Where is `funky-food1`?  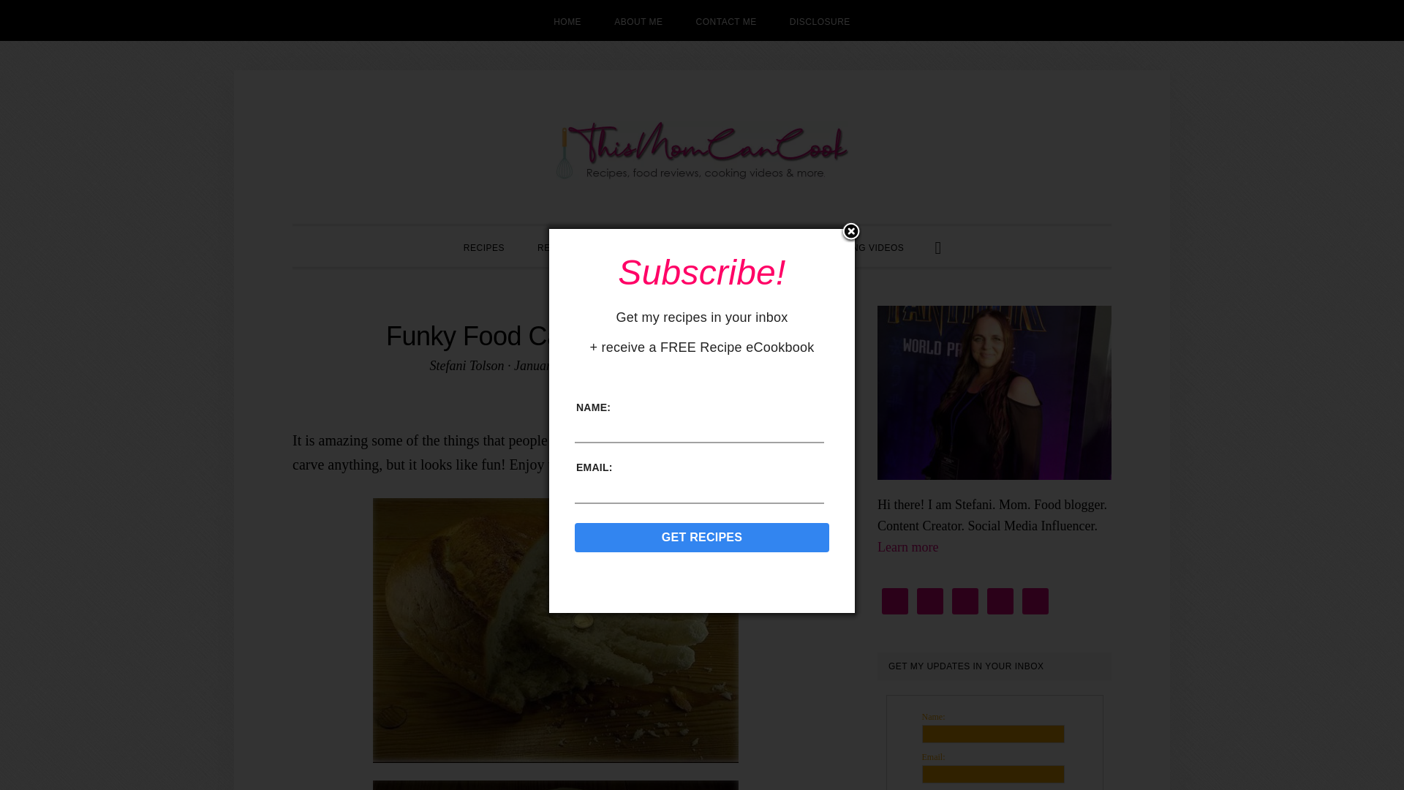 funky-food1 is located at coordinates (556, 631).